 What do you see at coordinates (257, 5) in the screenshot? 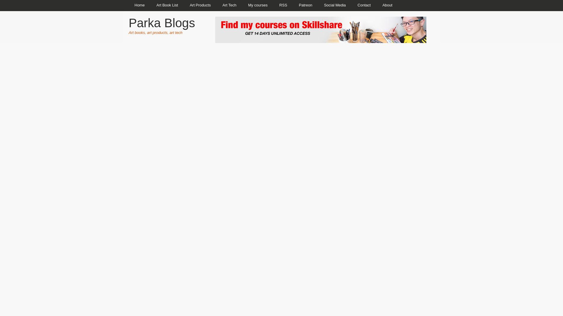
I see `My courses` at bounding box center [257, 5].